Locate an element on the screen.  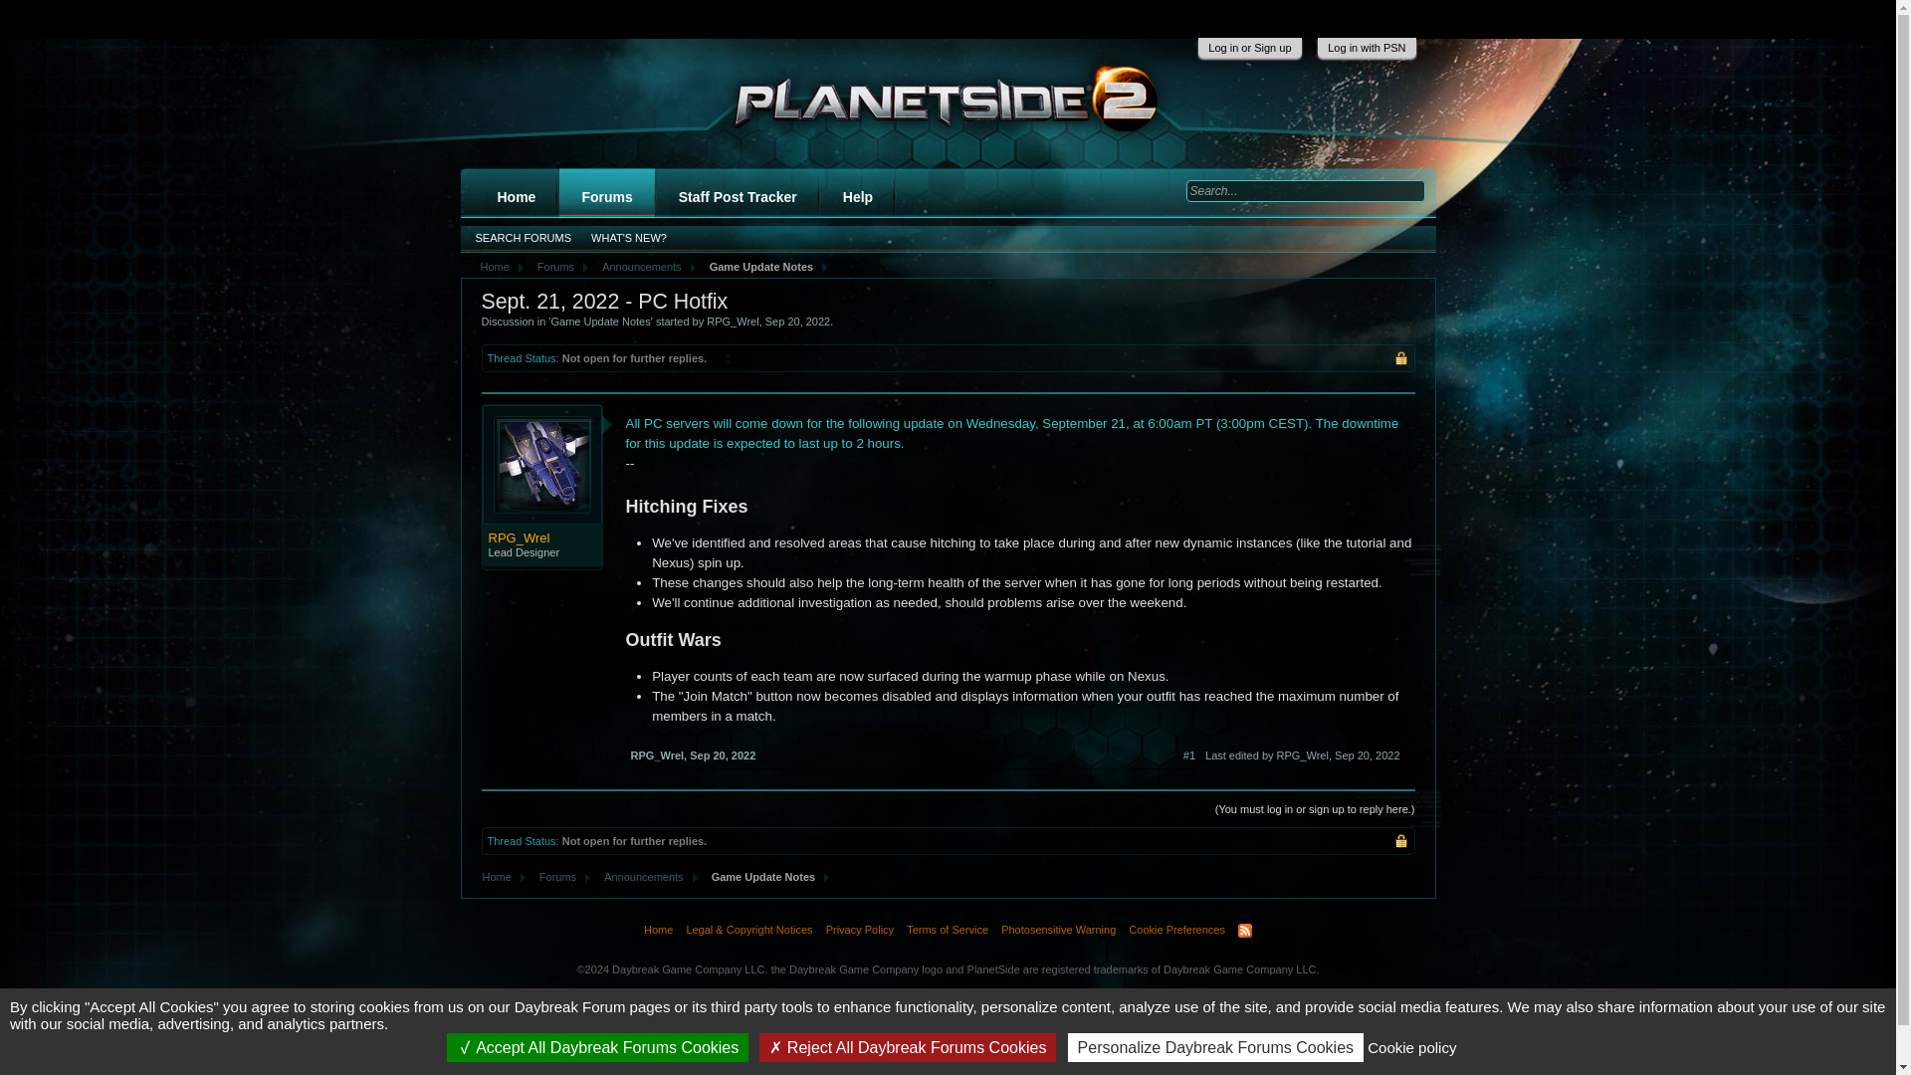
Enter your search and hit enter is located at coordinates (1306, 191).